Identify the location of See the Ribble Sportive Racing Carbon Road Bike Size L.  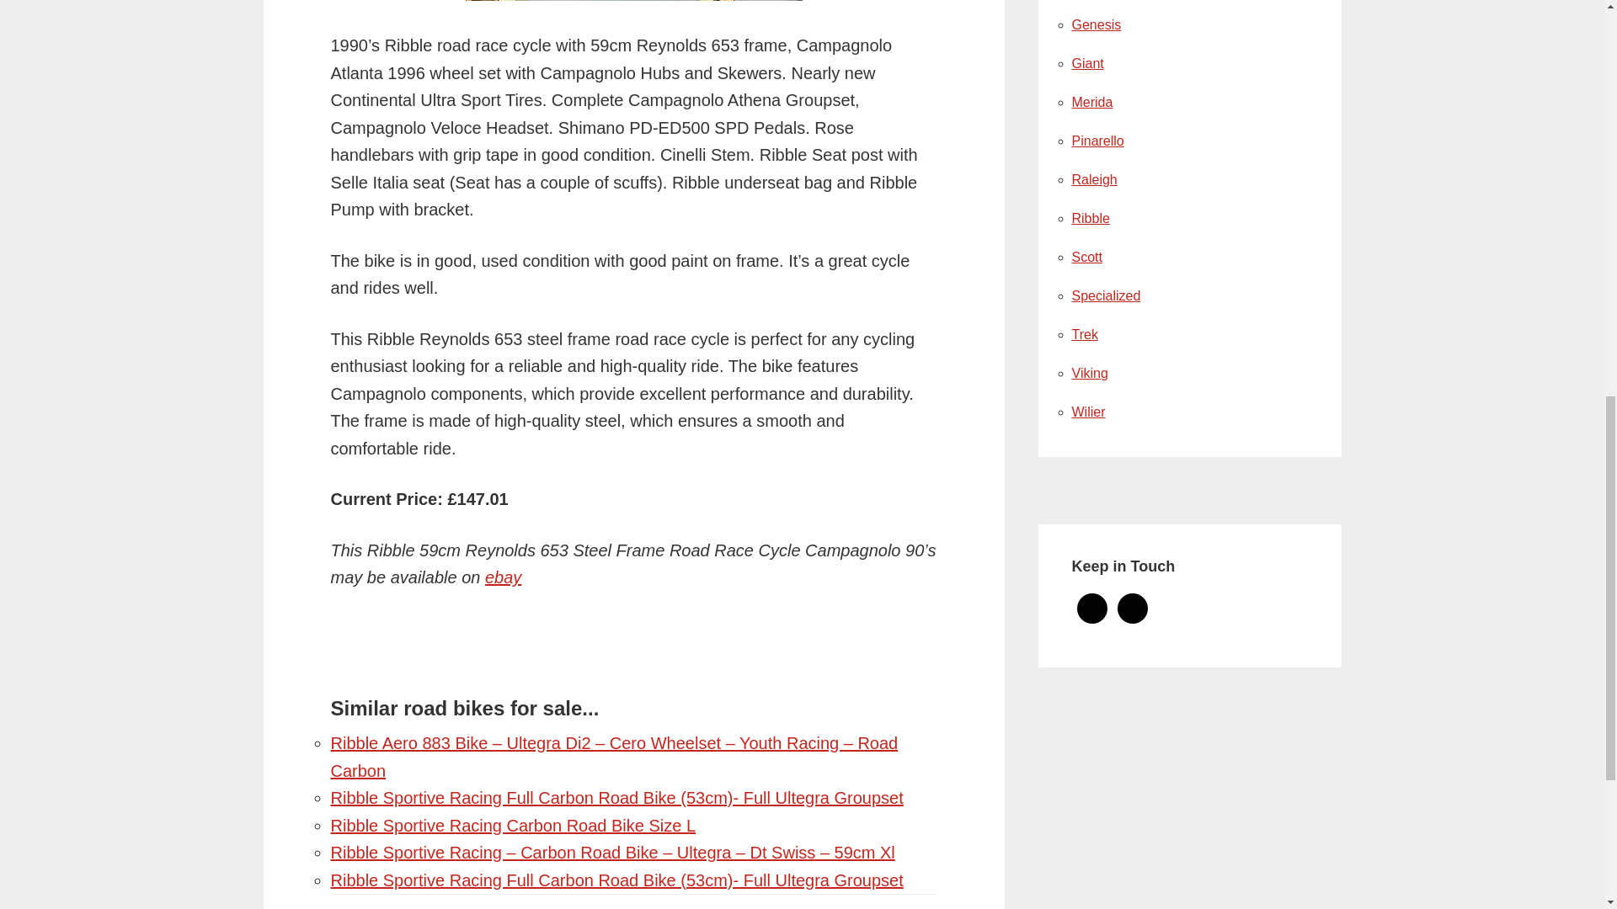
(512, 825).